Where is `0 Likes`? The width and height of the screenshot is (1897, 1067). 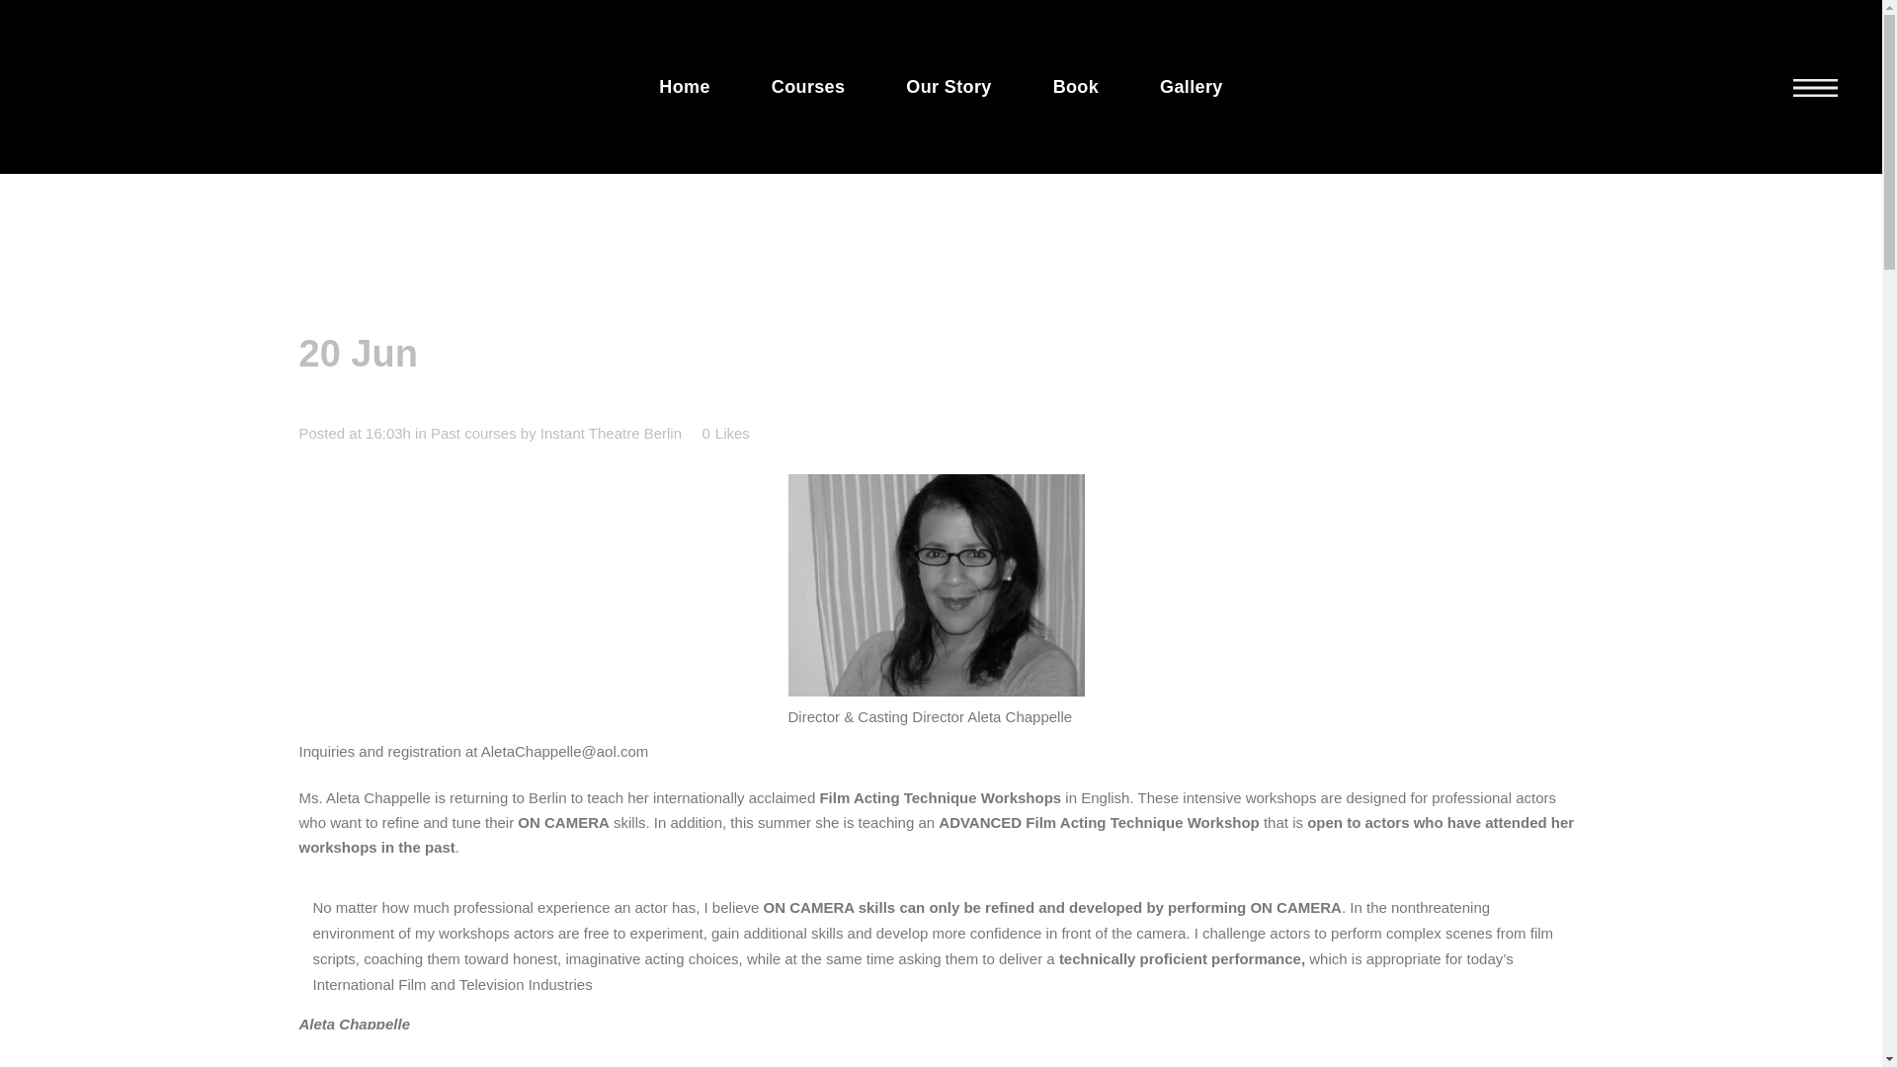 0 Likes is located at coordinates (725, 434).